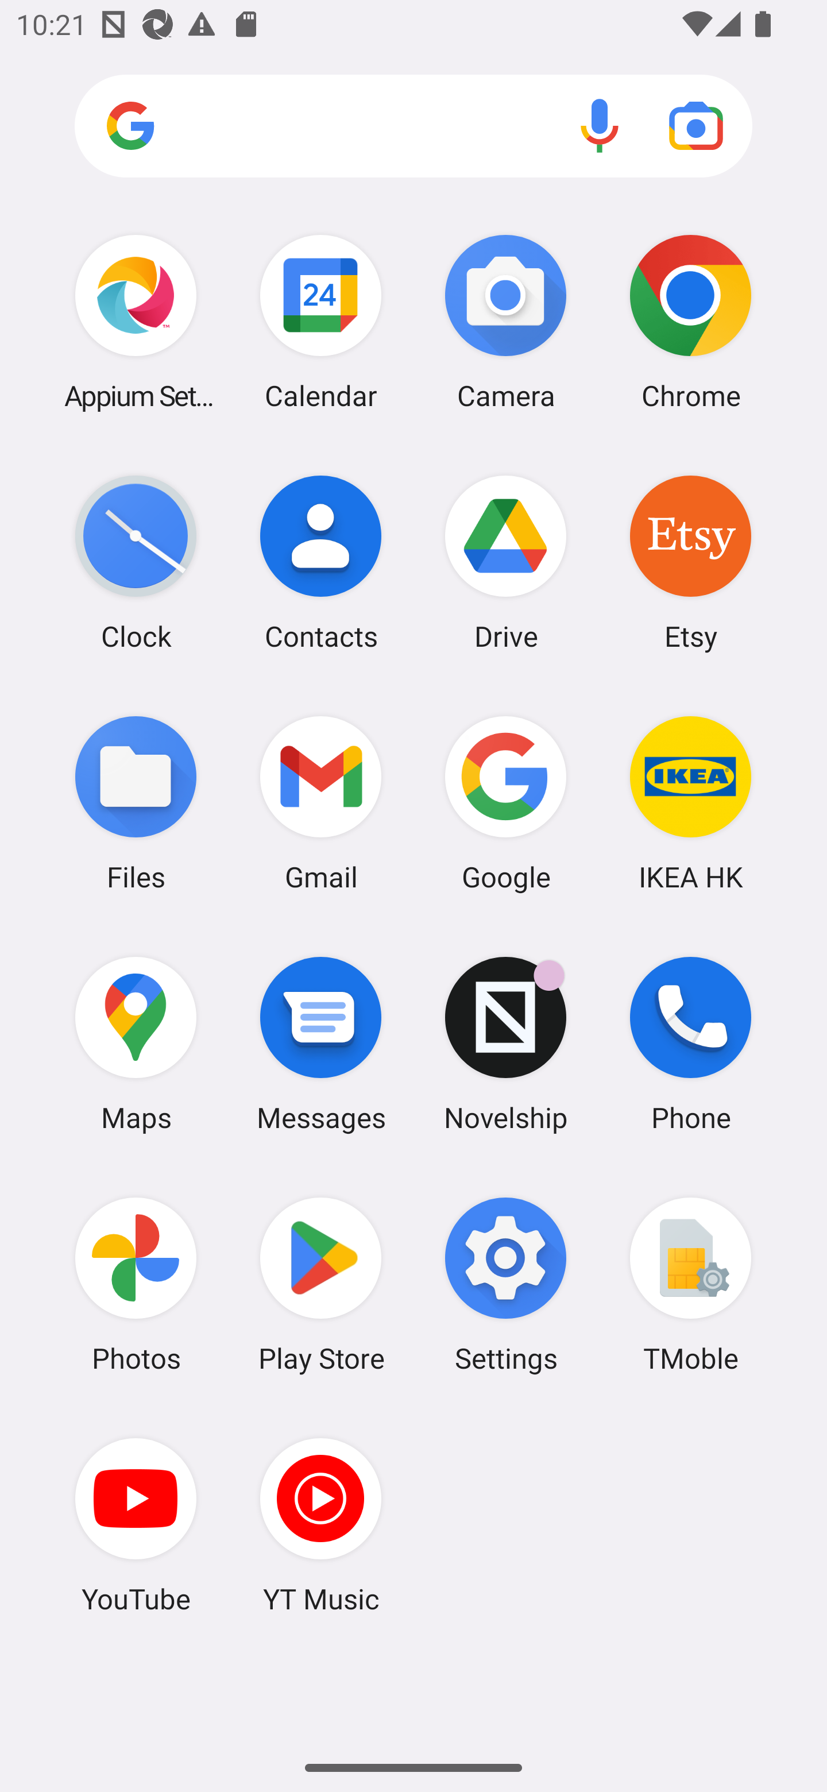  I want to click on YouTube, so click(136, 1525).